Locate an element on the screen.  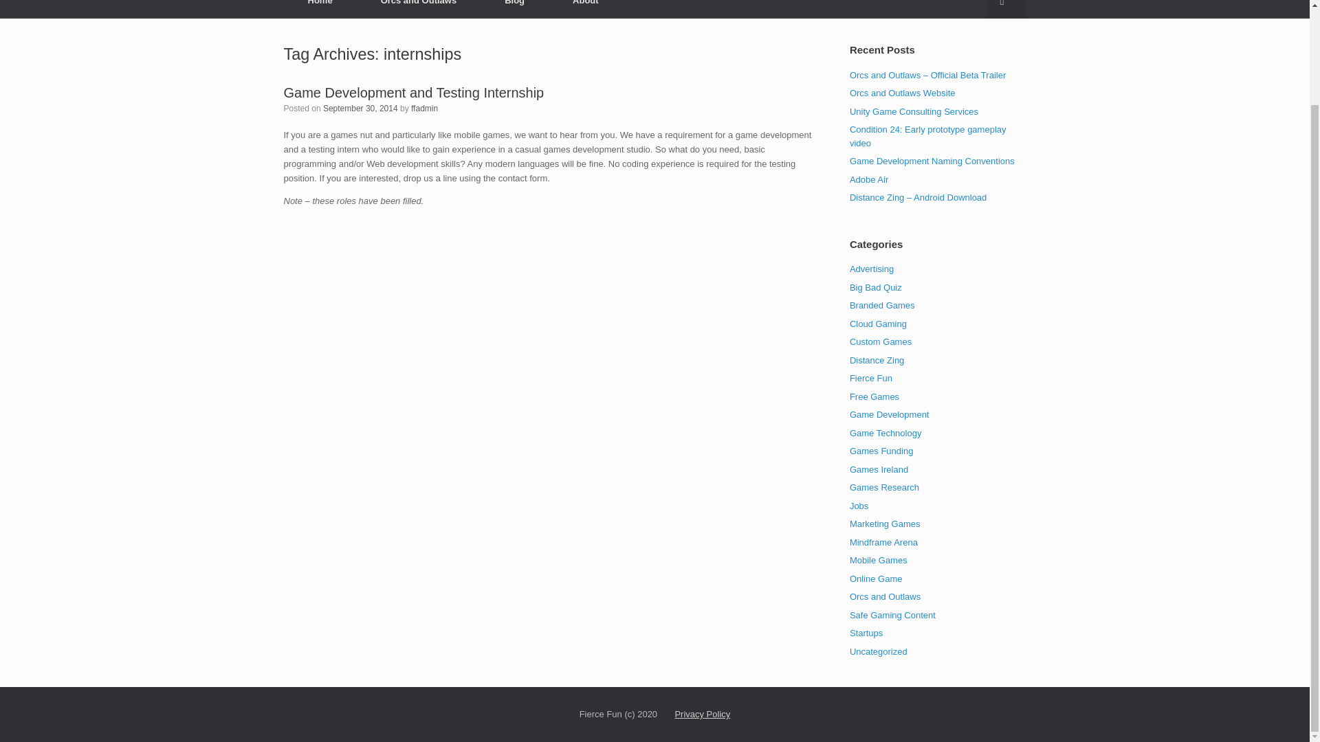
Jobs is located at coordinates (859, 505).